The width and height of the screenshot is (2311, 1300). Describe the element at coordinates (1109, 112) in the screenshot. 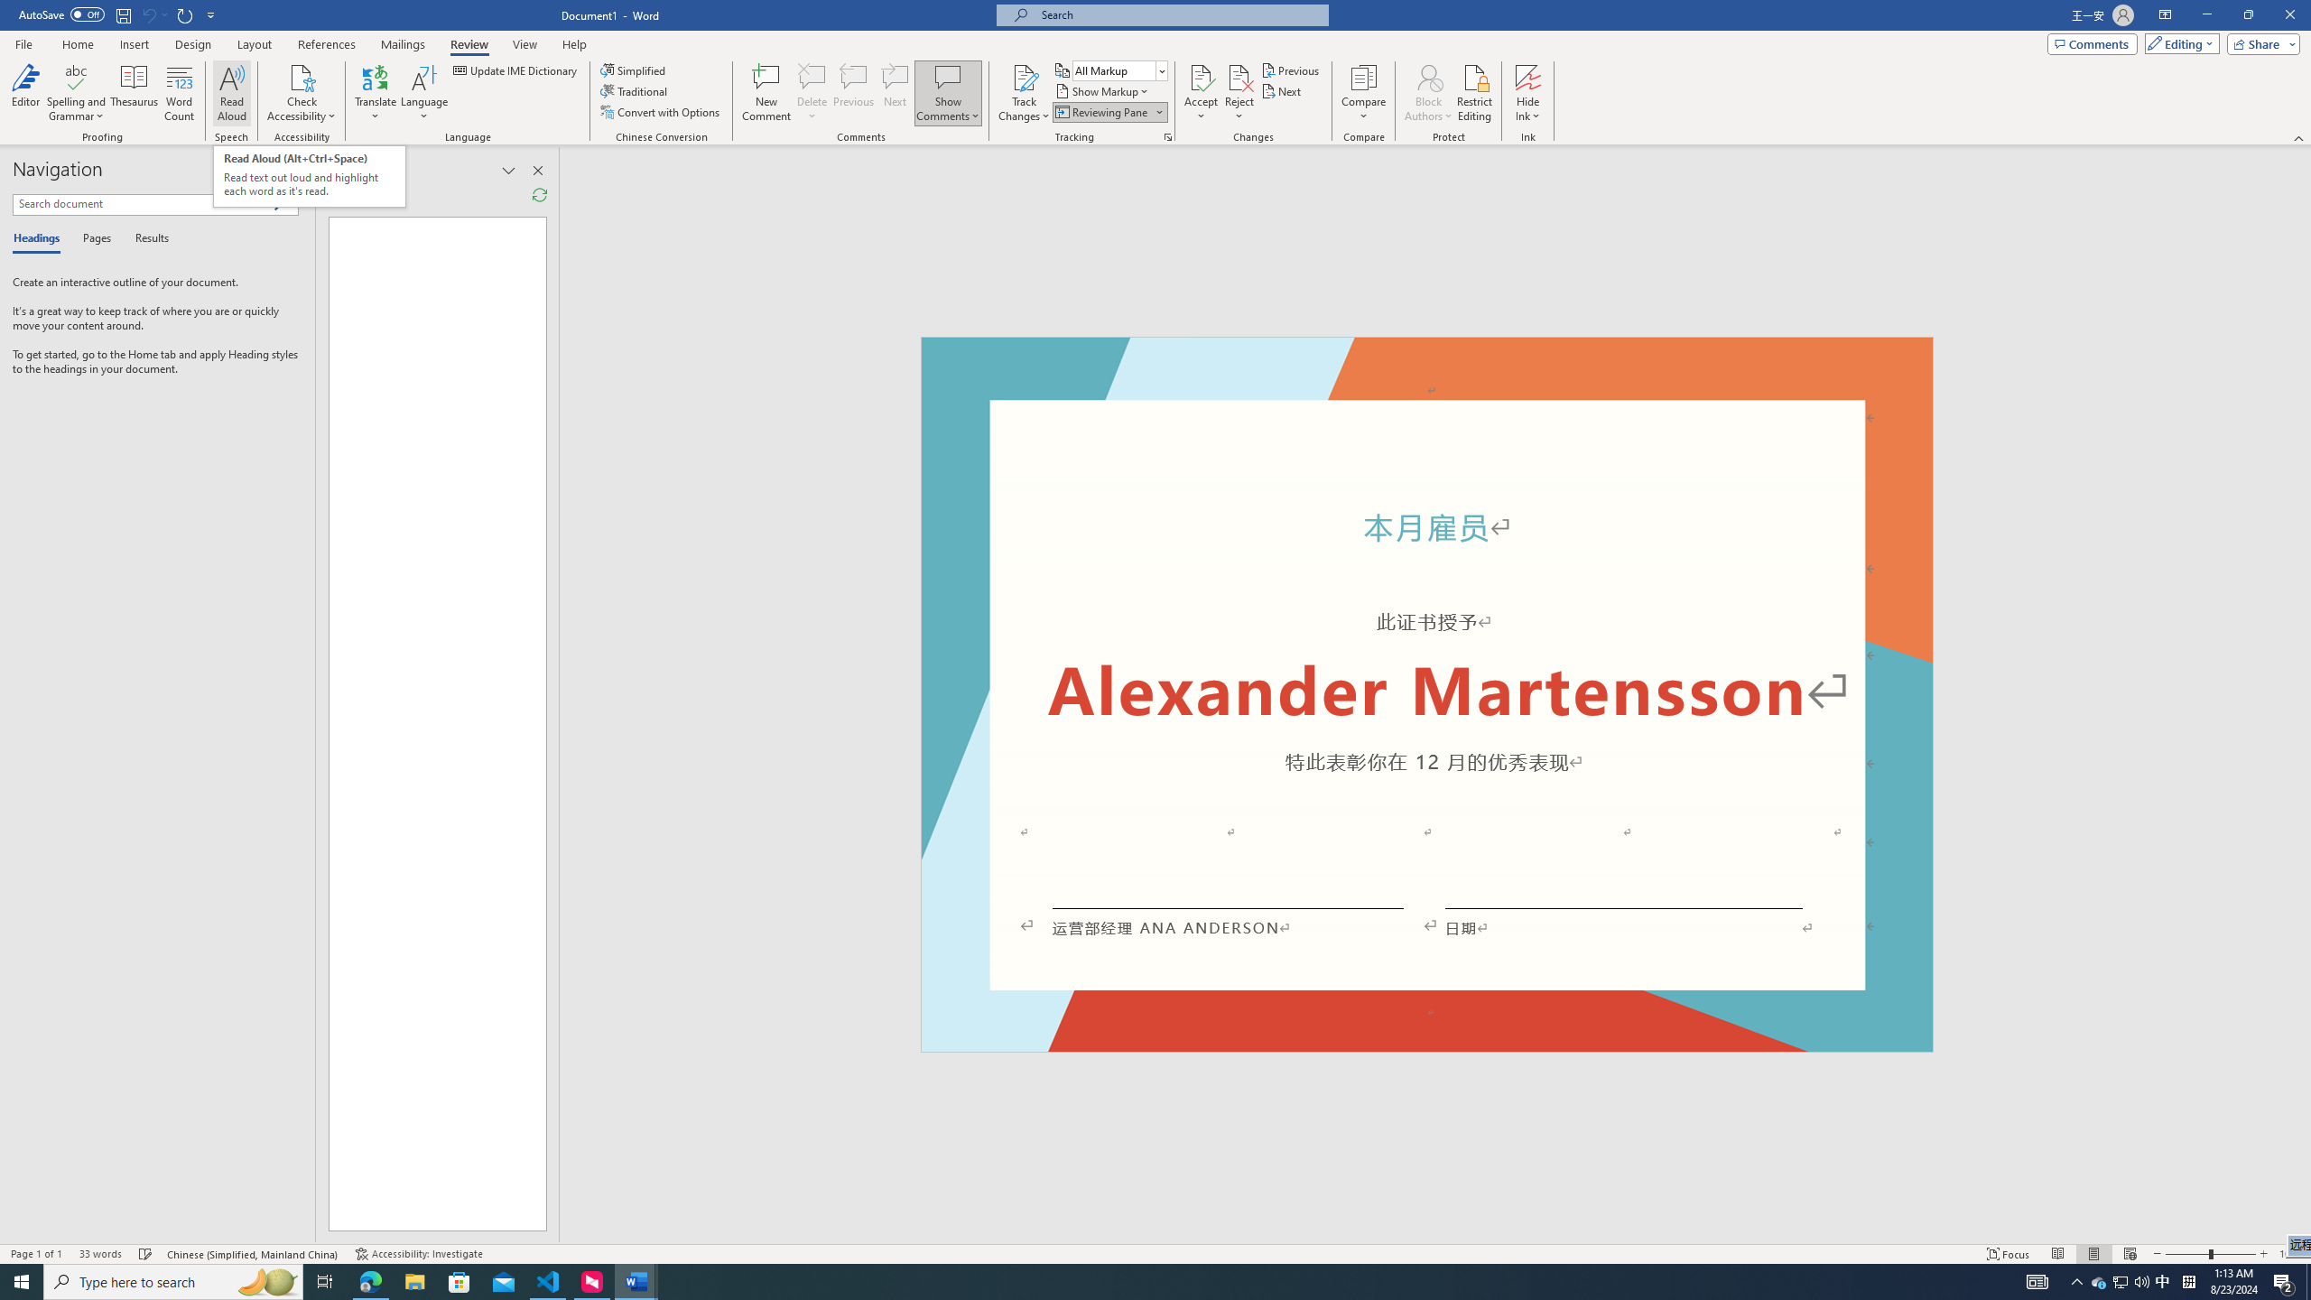

I see `Reviewing Pane` at that location.